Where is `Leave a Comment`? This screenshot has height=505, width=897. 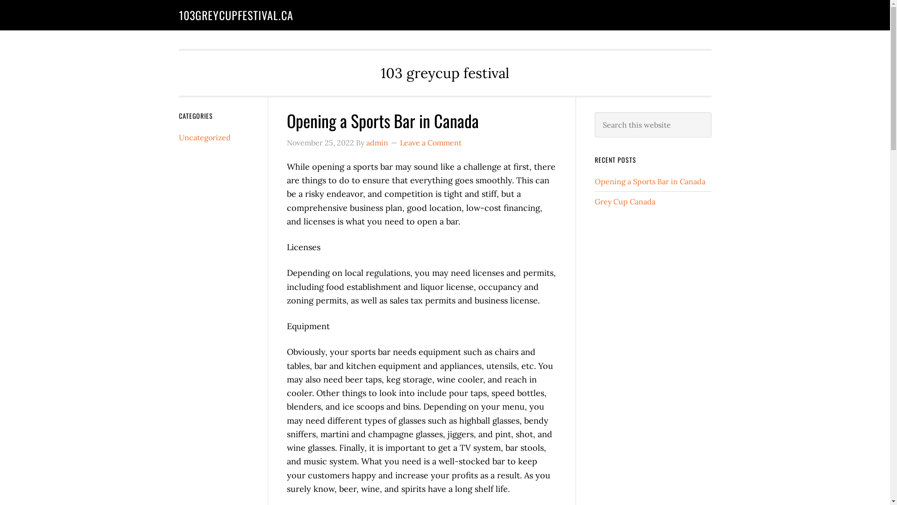
Leave a Comment is located at coordinates (431, 143).